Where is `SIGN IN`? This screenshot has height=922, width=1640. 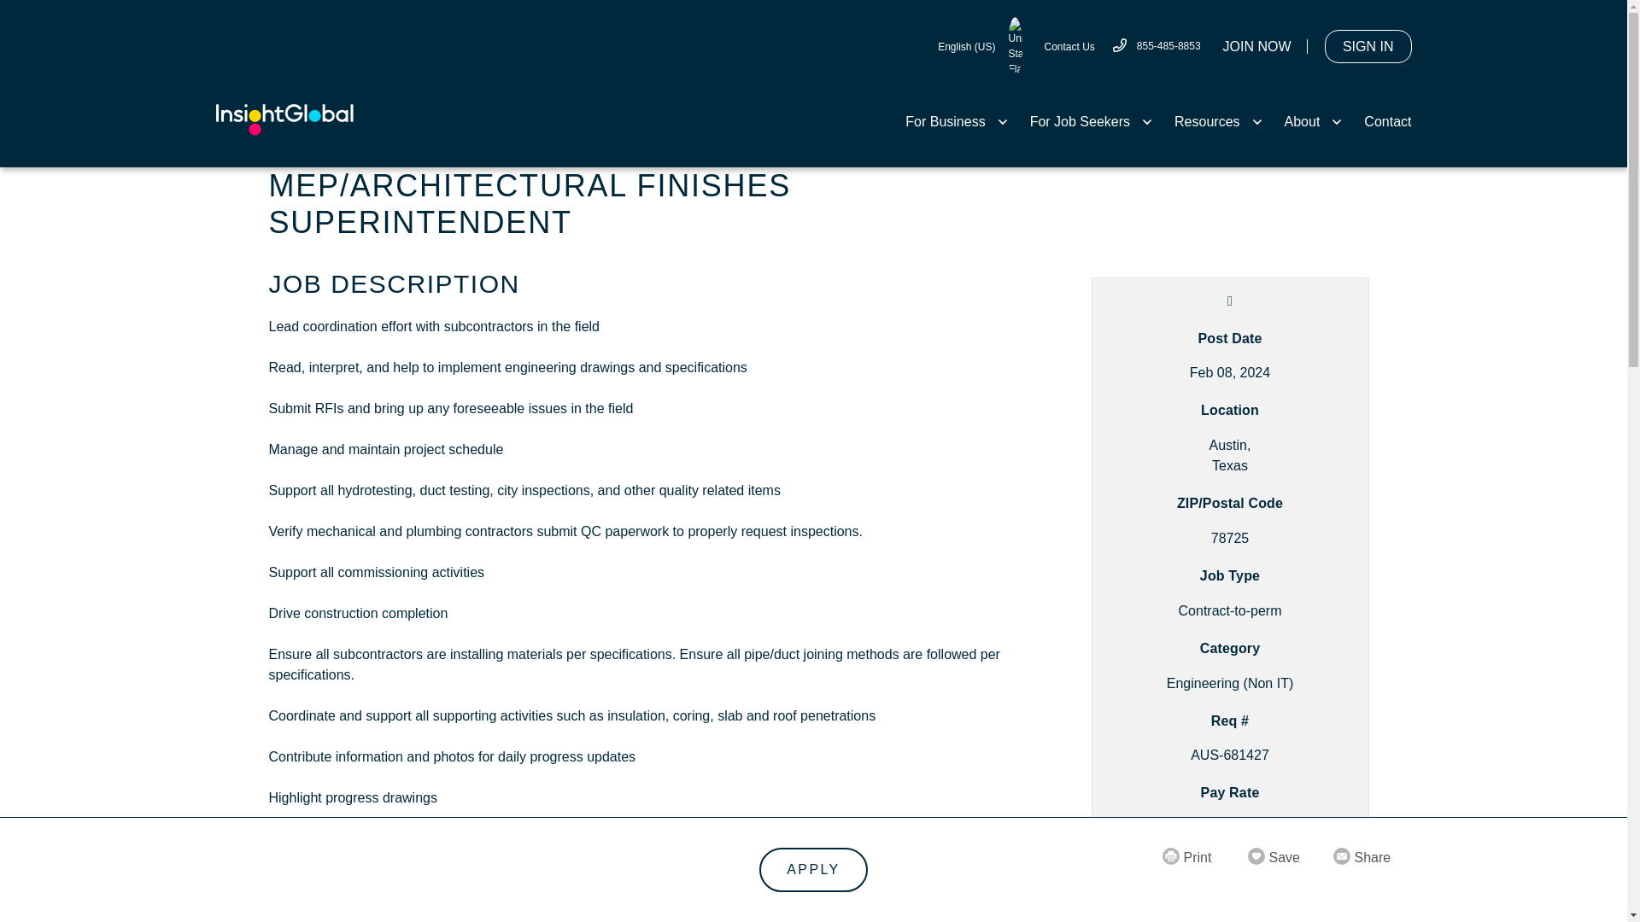
SIGN IN is located at coordinates (1368, 46).